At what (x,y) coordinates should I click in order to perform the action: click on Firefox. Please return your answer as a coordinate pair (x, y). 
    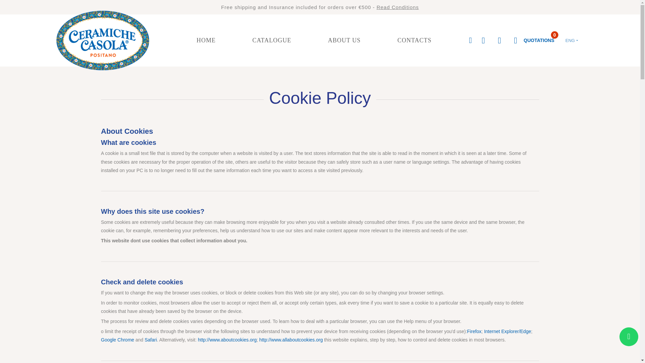
    Looking at the image, I should click on (415, 40).